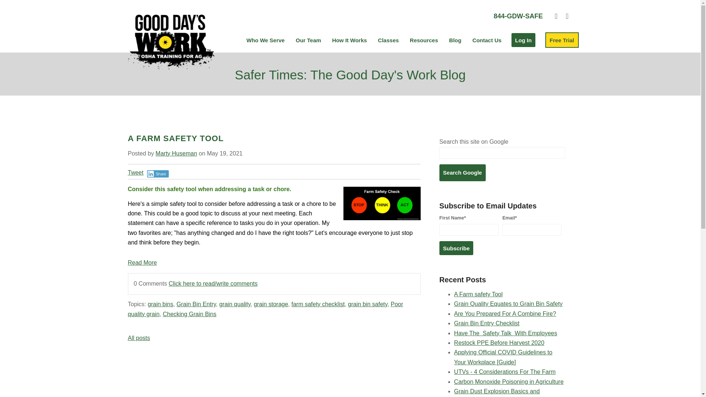 The width and height of the screenshot is (706, 397). I want to click on 844-GDW-SAFE, so click(518, 16).